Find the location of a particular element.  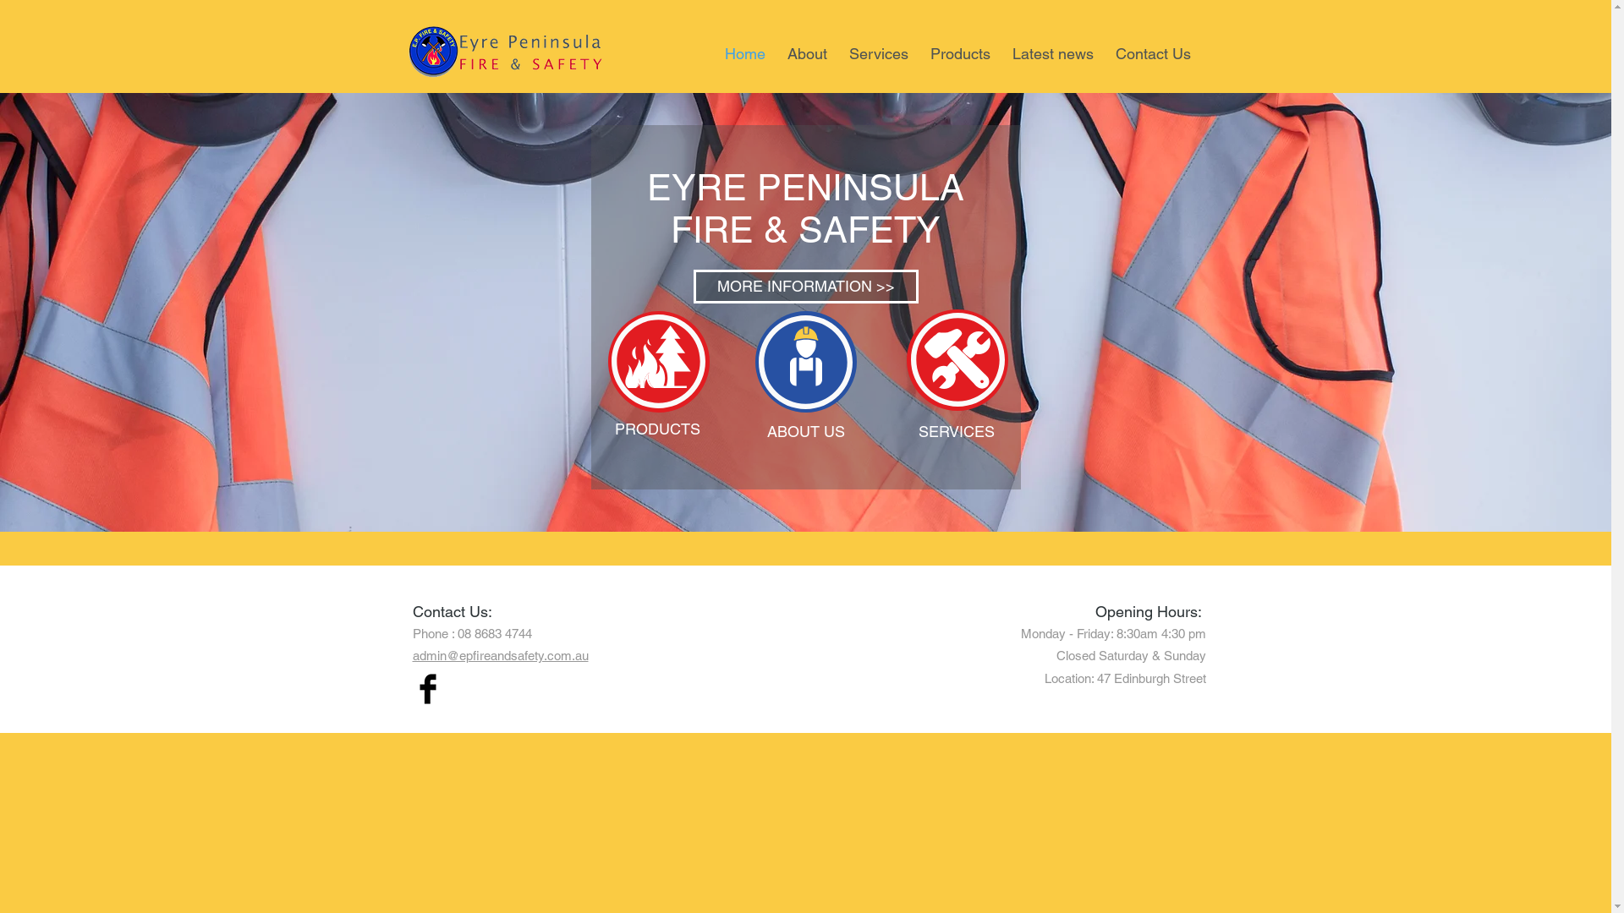

Home is located at coordinates (745, 51).